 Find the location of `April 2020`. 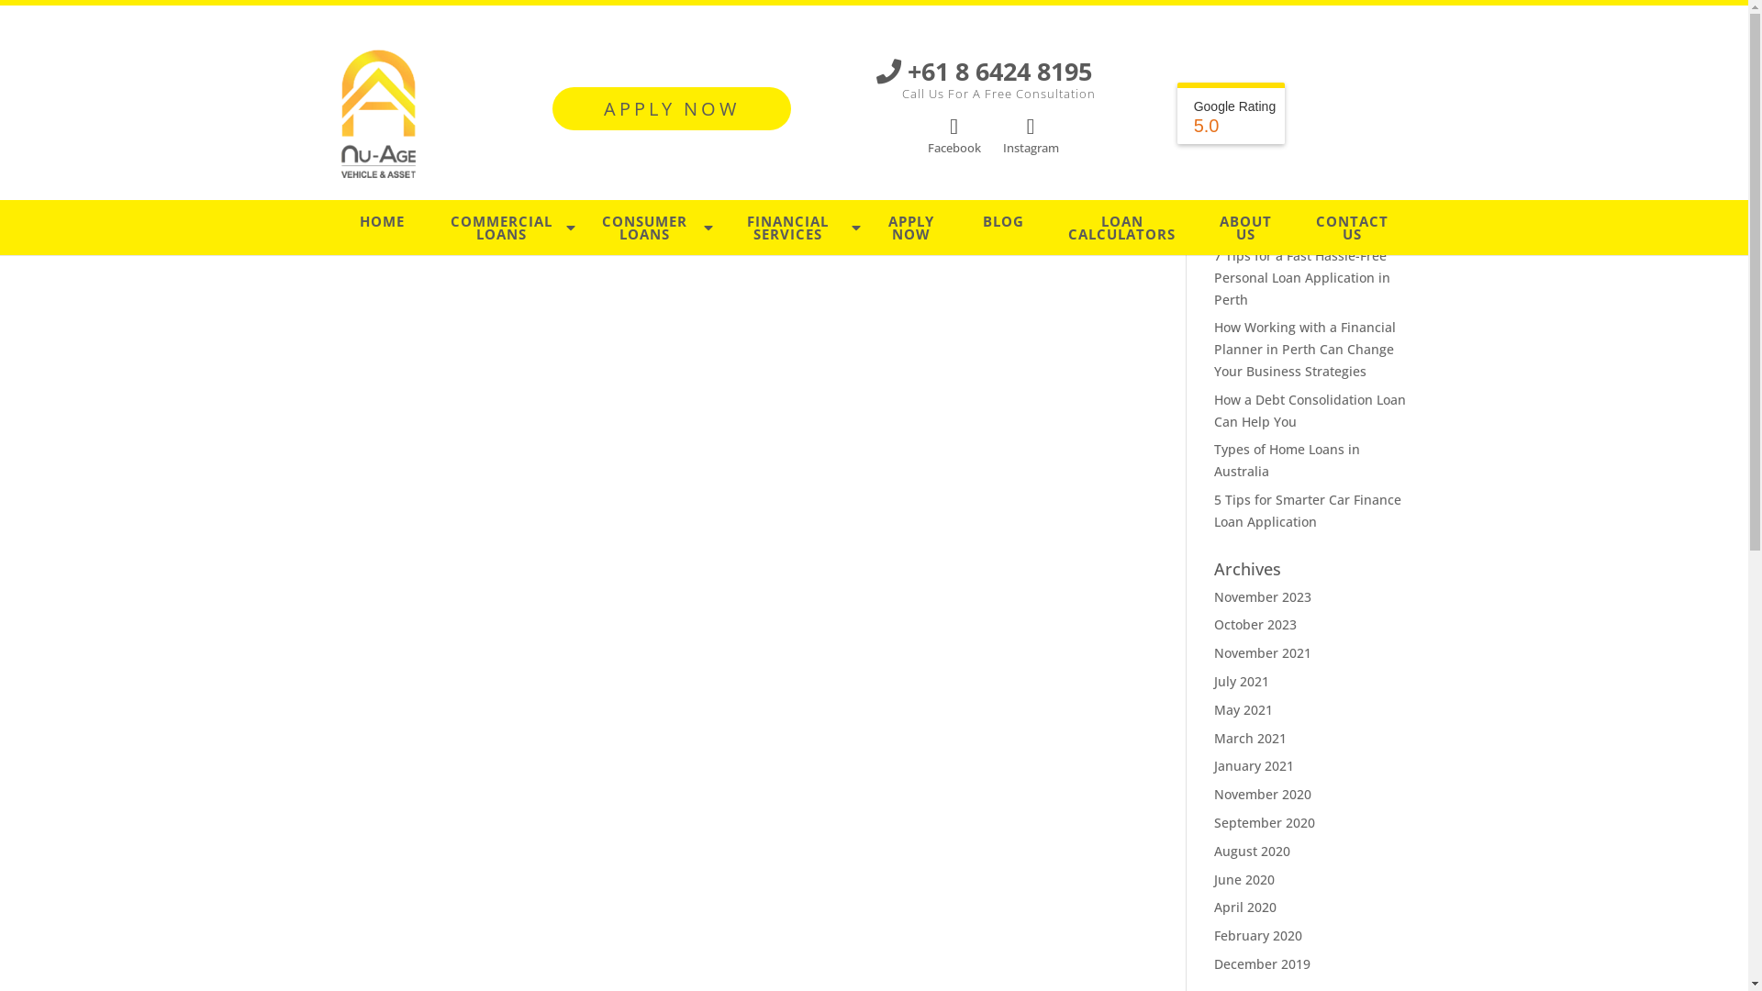

April 2020 is located at coordinates (1245, 907).